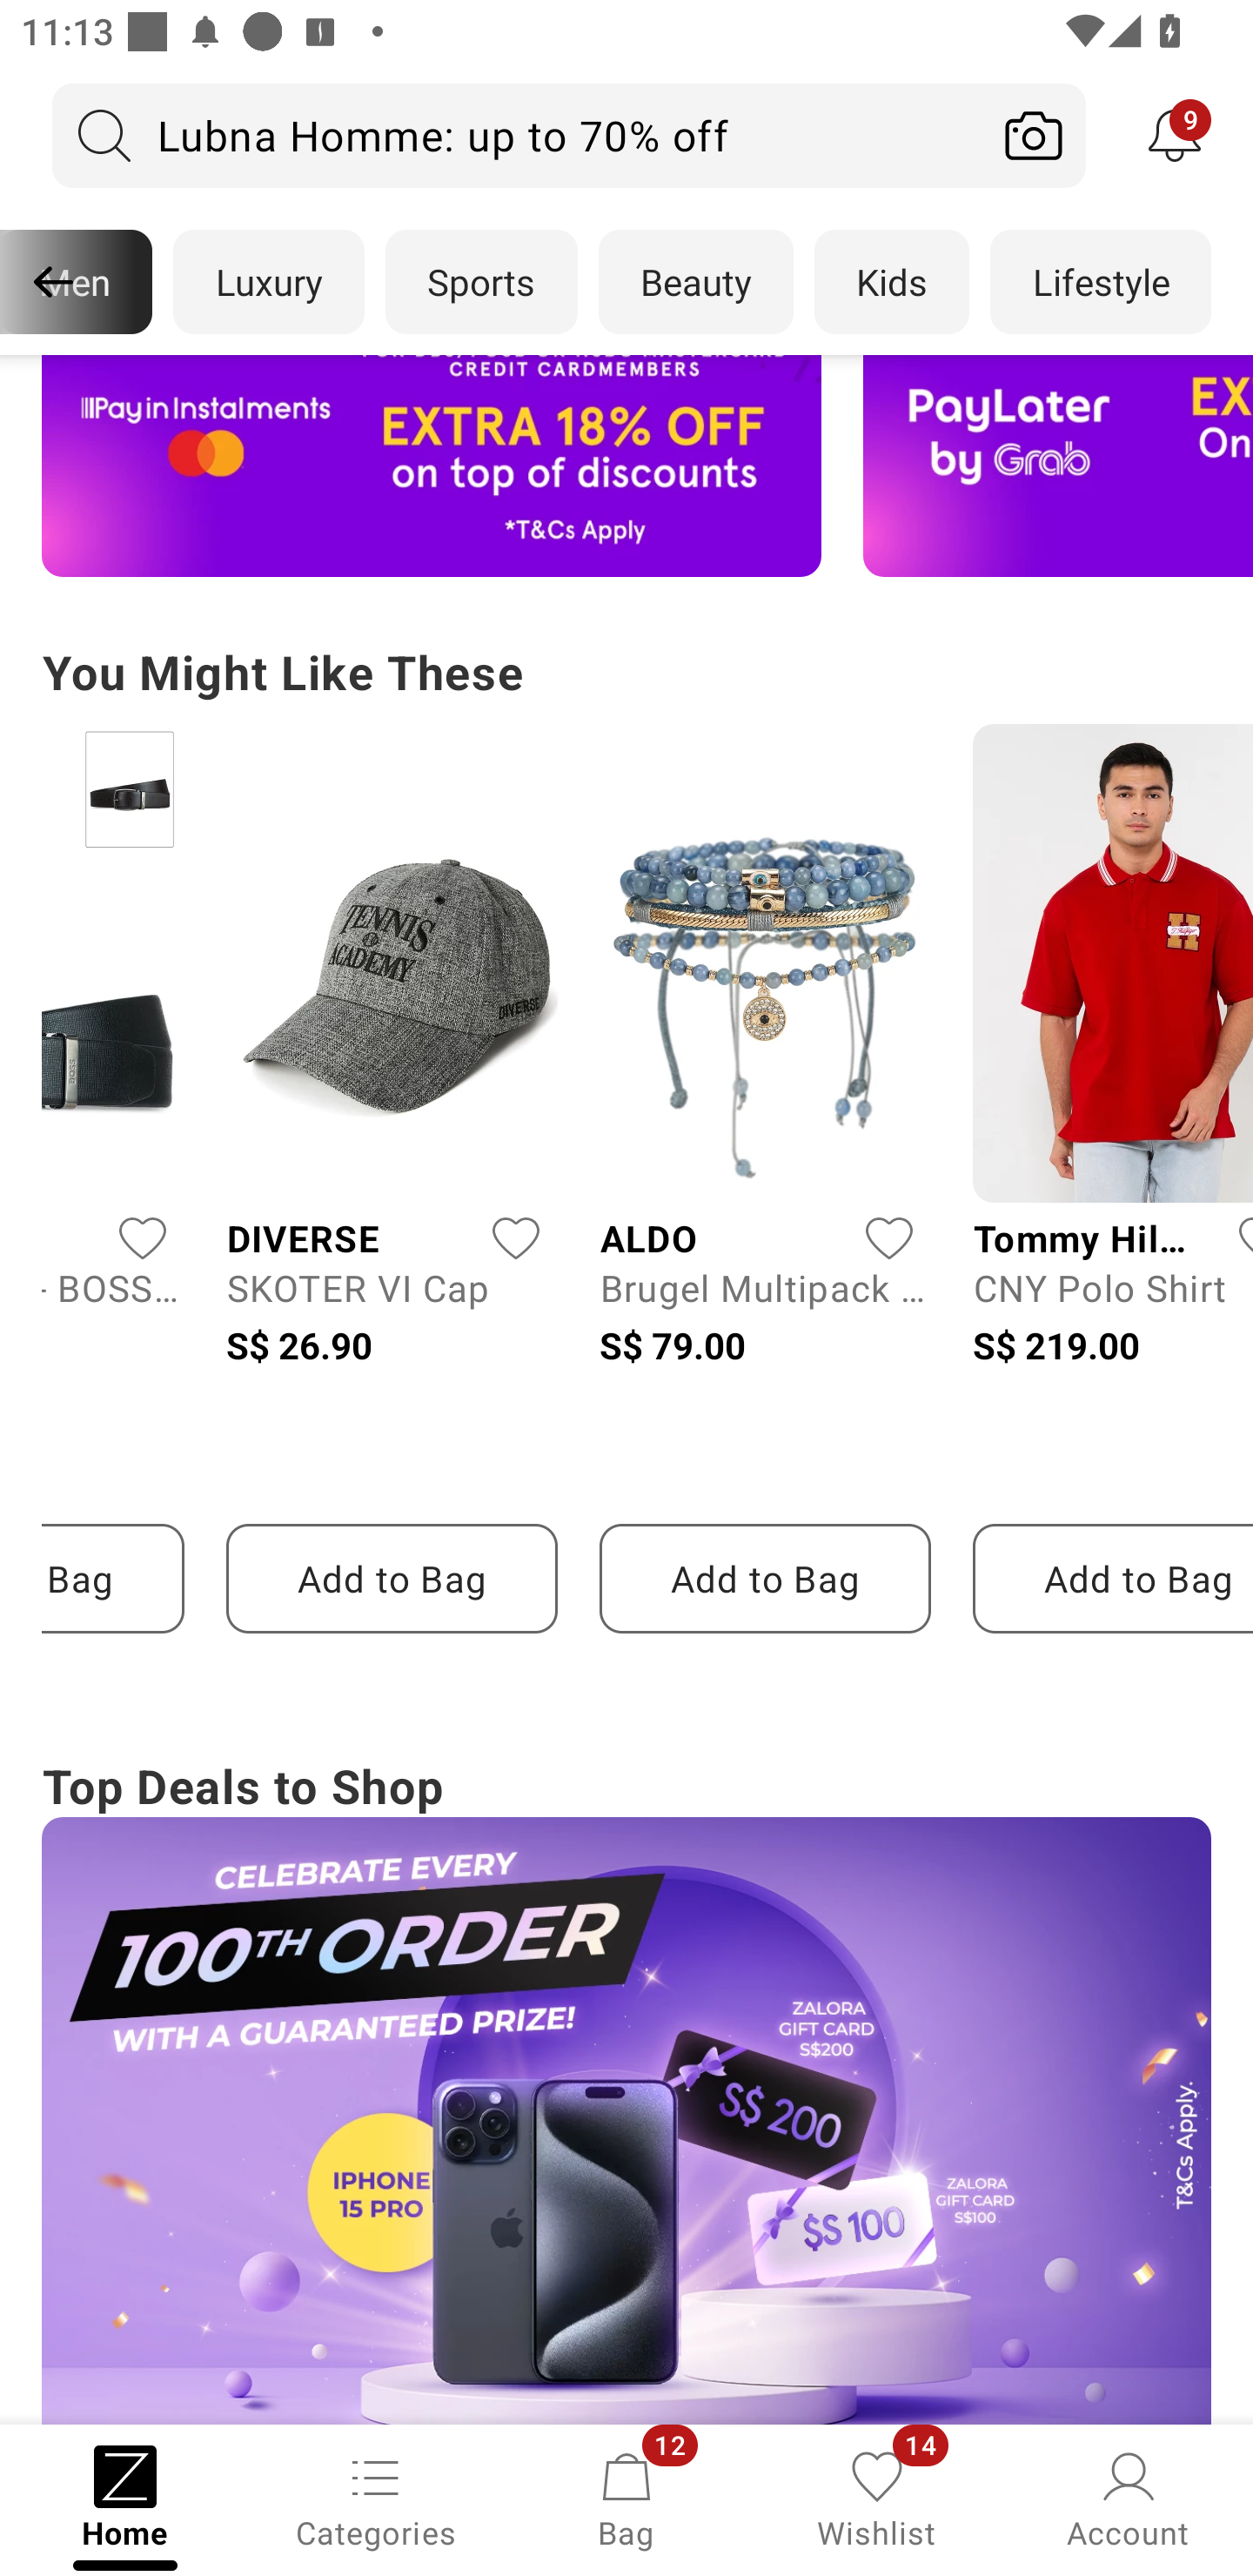  I want to click on Add to Bag, so click(392, 1579).